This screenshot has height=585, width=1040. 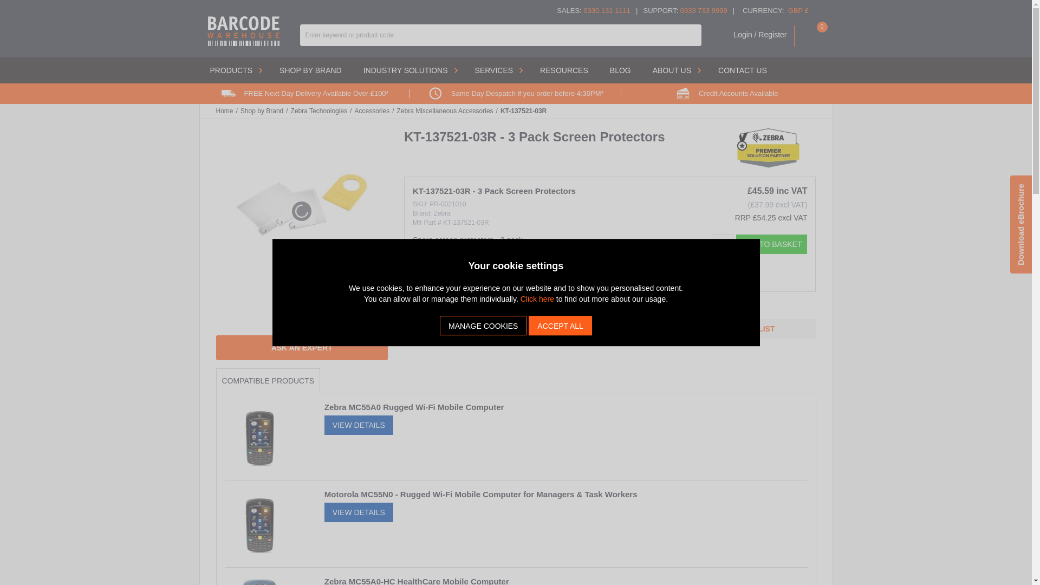 What do you see at coordinates (723, 244) in the screenshot?
I see `1` at bounding box center [723, 244].